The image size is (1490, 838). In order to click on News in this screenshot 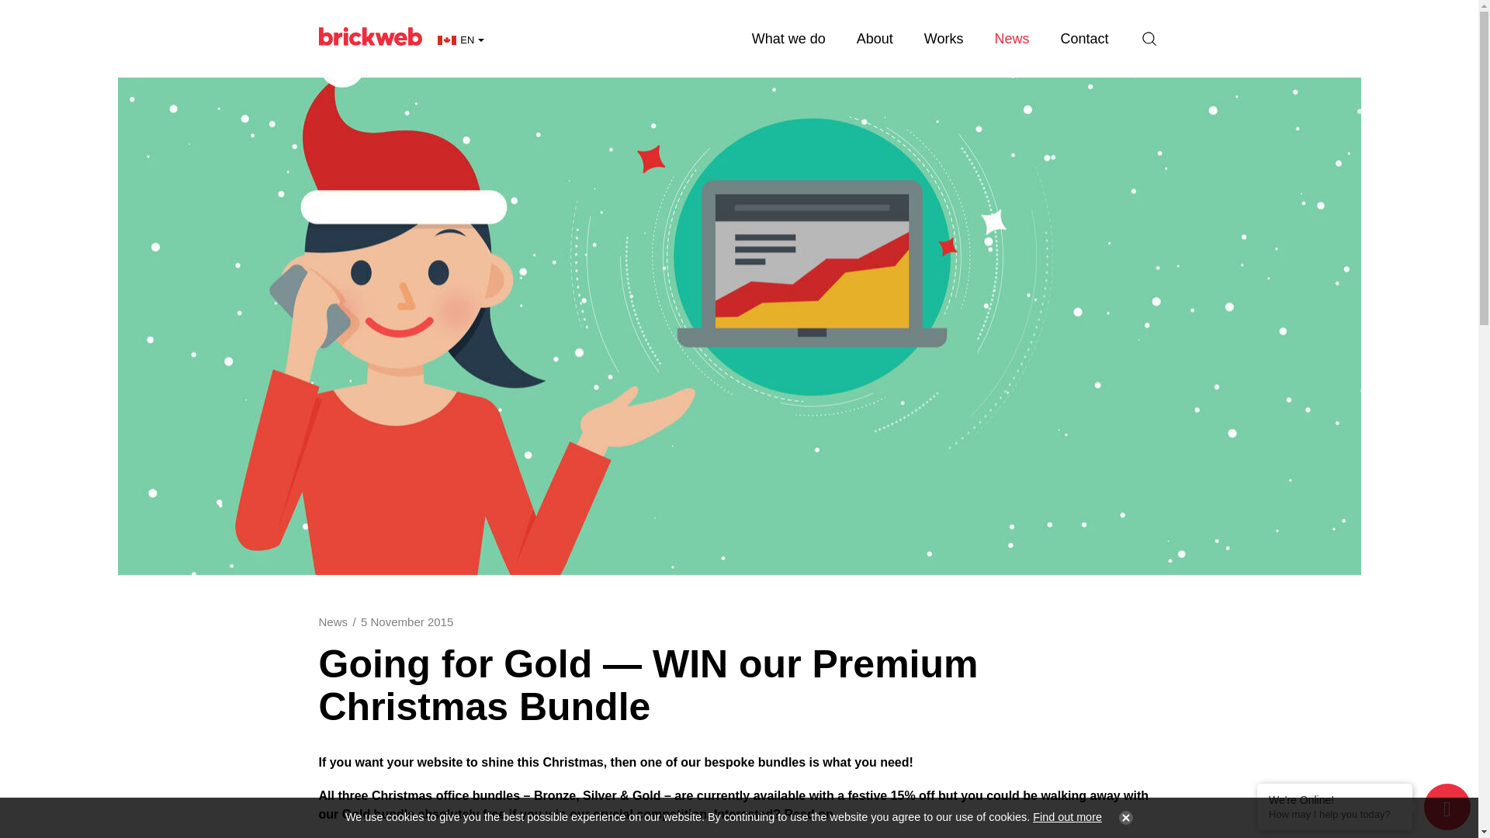, I will do `click(332, 622)`.